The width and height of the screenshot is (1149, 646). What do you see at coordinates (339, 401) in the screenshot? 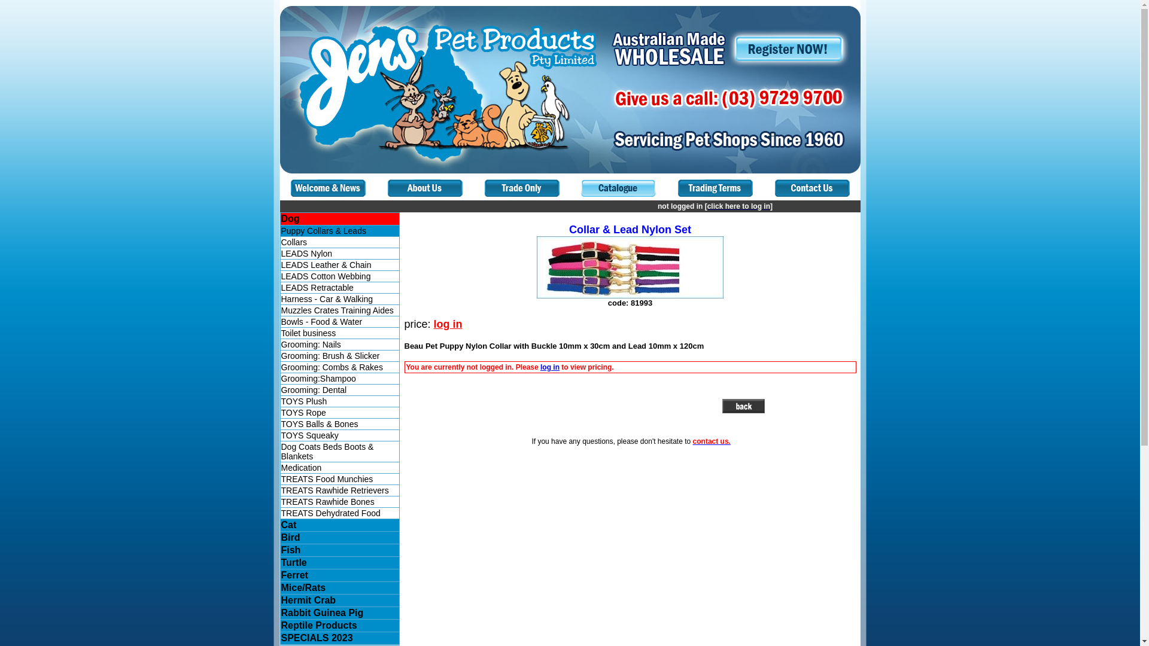
I see `TOYS Plush` at bounding box center [339, 401].